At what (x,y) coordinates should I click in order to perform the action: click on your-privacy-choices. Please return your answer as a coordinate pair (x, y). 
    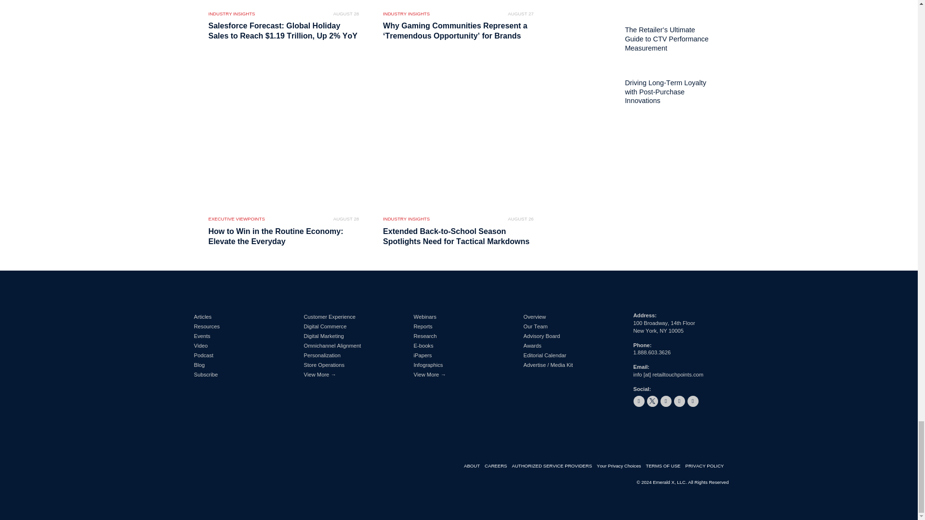
    Looking at the image, I should click on (621, 466).